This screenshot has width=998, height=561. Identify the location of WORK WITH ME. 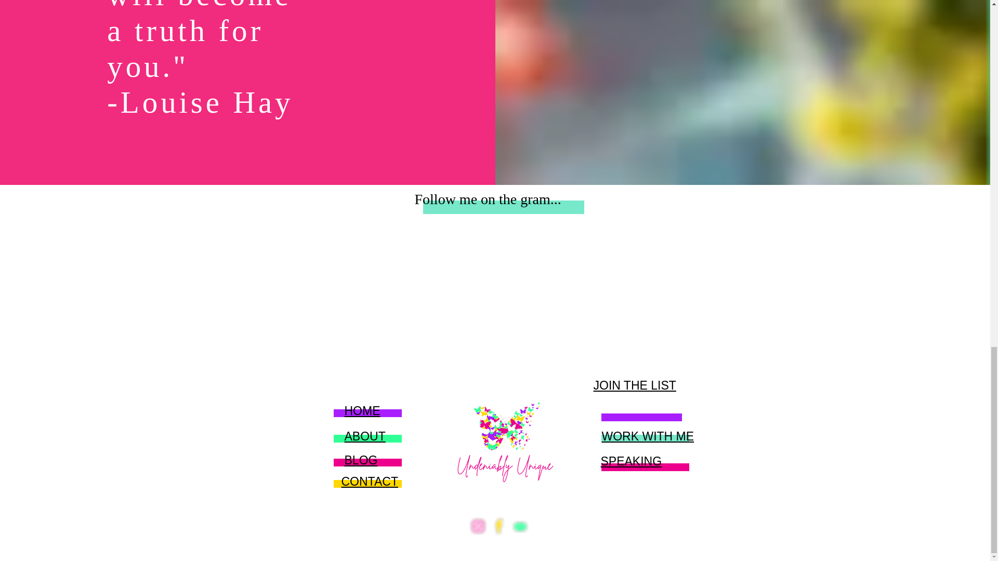
(648, 436).